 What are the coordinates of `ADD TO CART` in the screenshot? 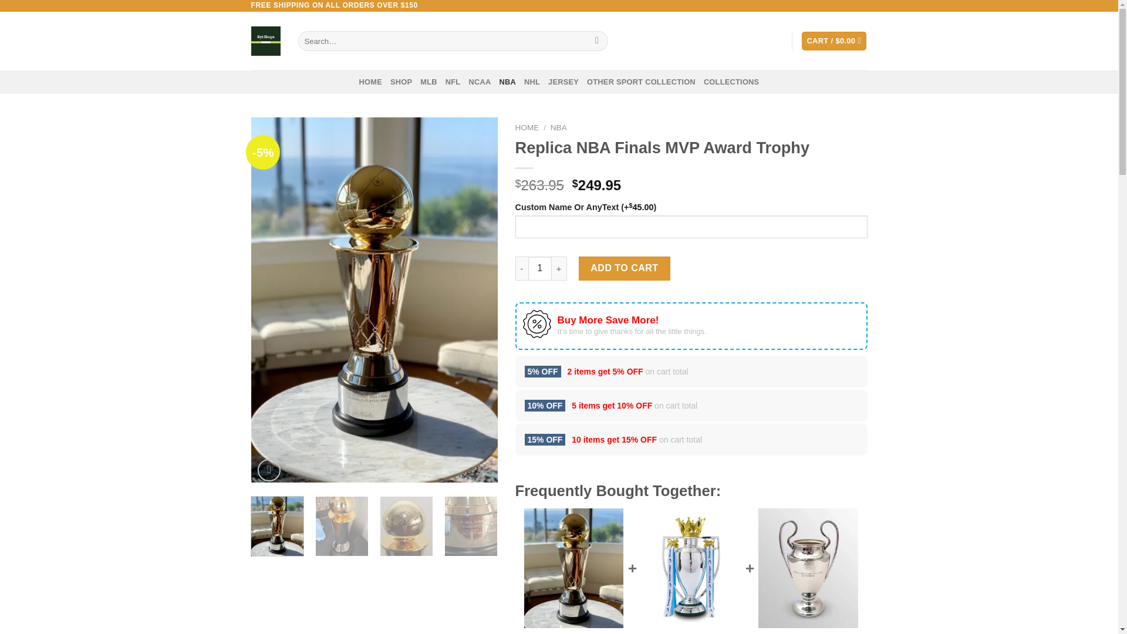 It's located at (625, 268).